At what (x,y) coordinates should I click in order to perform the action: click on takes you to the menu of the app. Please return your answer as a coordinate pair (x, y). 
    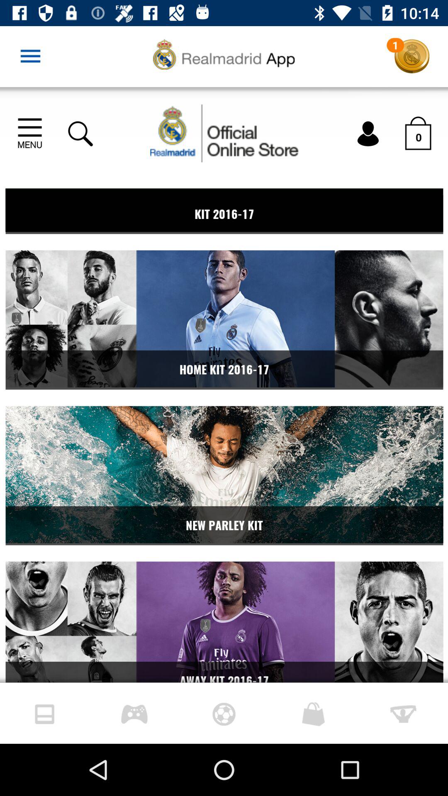
    Looking at the image, I should click on (31, 56).